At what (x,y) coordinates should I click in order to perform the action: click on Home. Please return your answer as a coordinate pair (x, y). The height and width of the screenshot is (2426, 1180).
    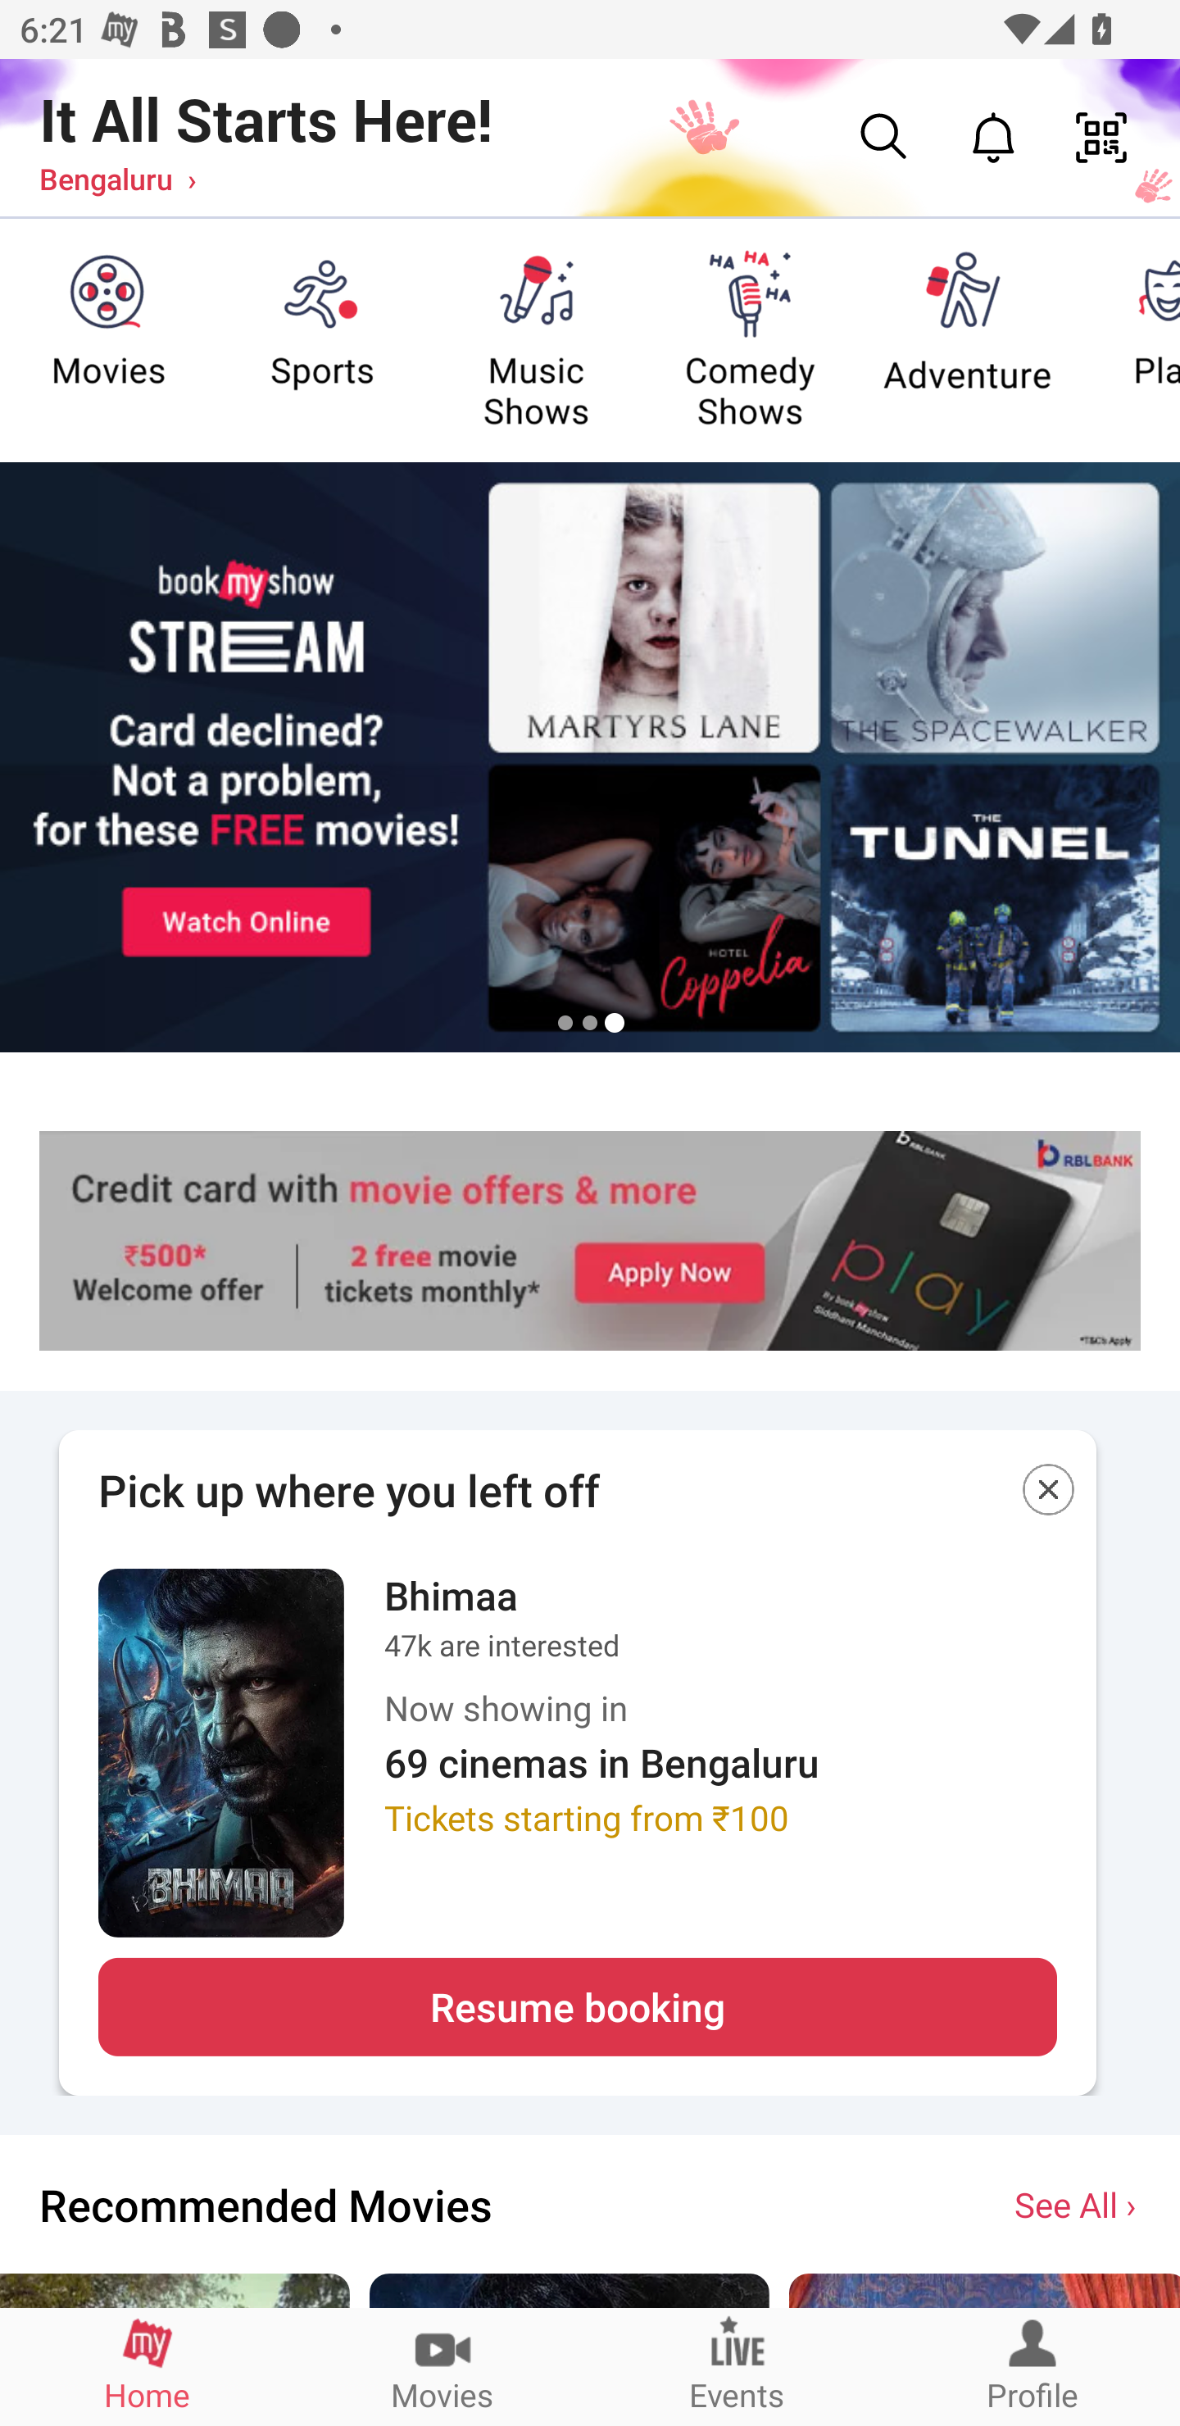
    Looking at the image, I should click on (147, 2366).